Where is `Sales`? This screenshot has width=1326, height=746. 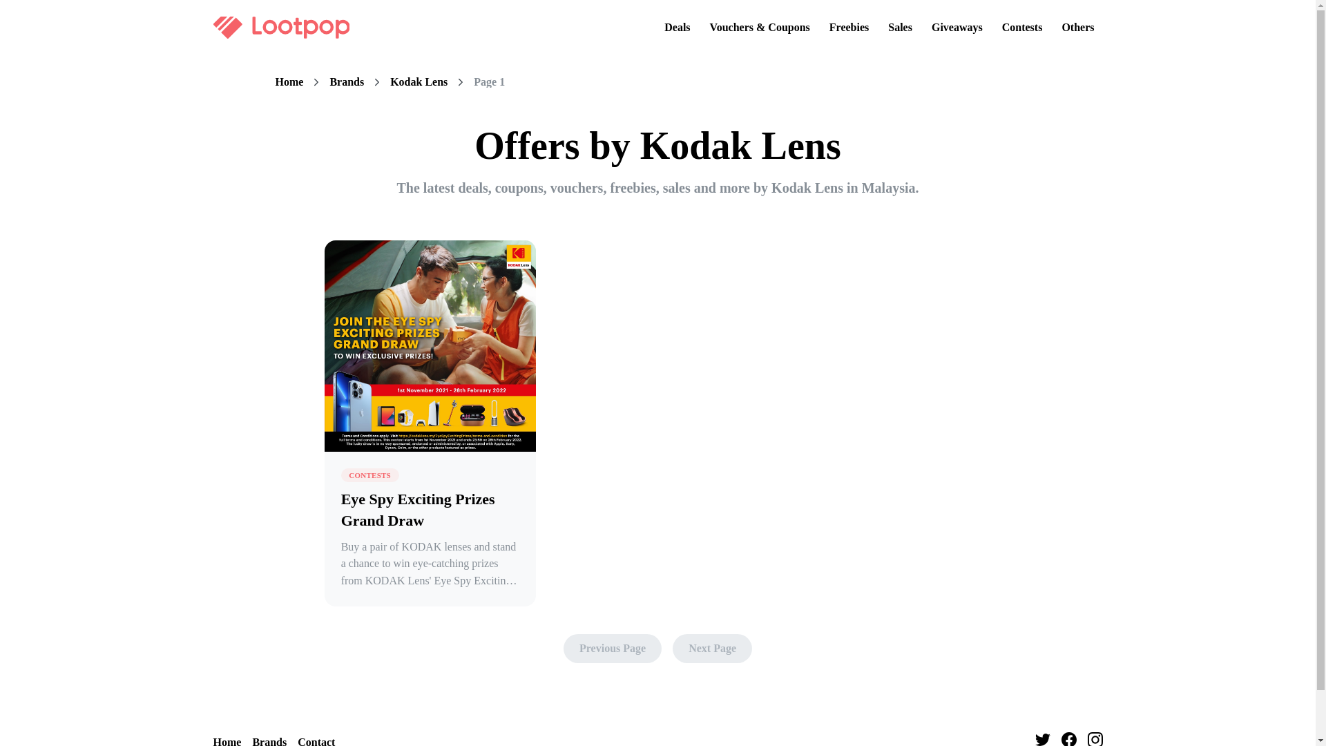 Sales is located at coordinates (900, 28).